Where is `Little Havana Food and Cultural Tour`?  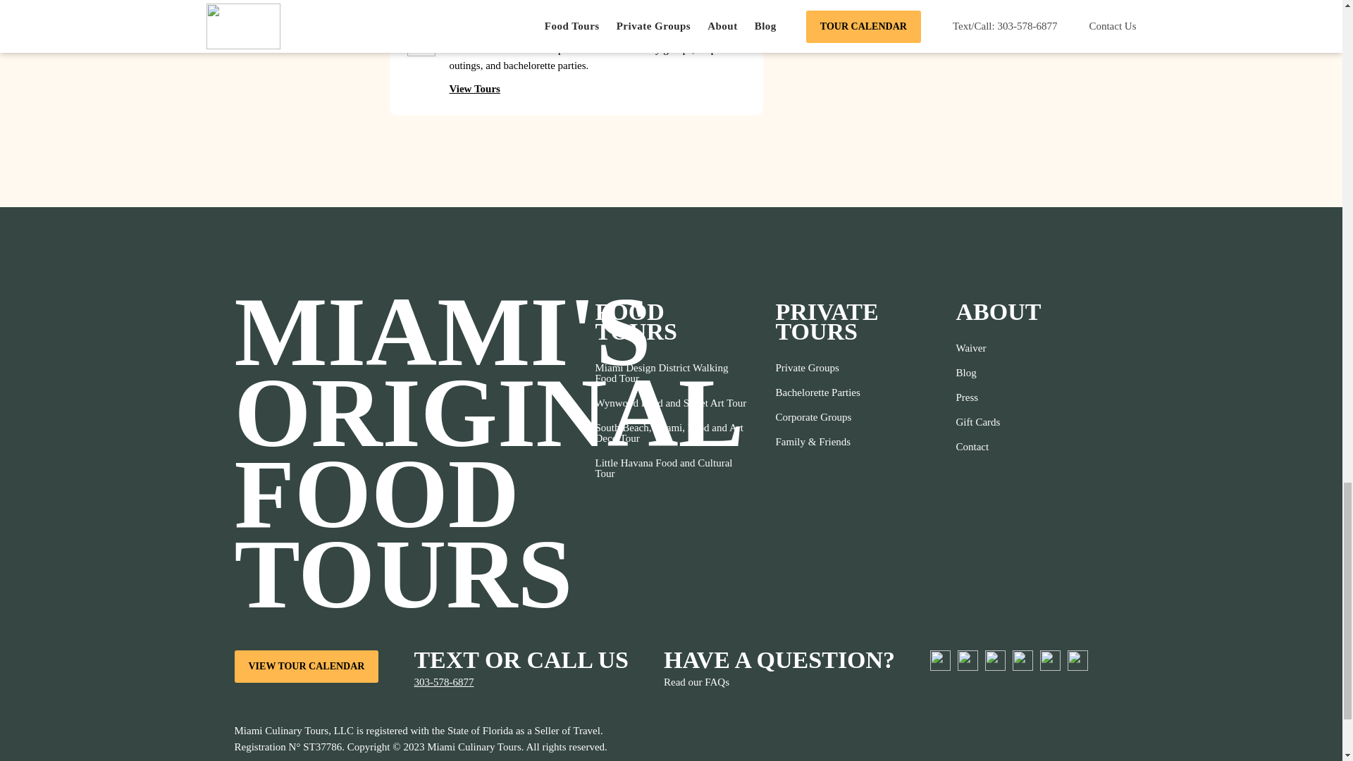
Little Havana Food and Cultural Tour is located at coordinates (671, 469).